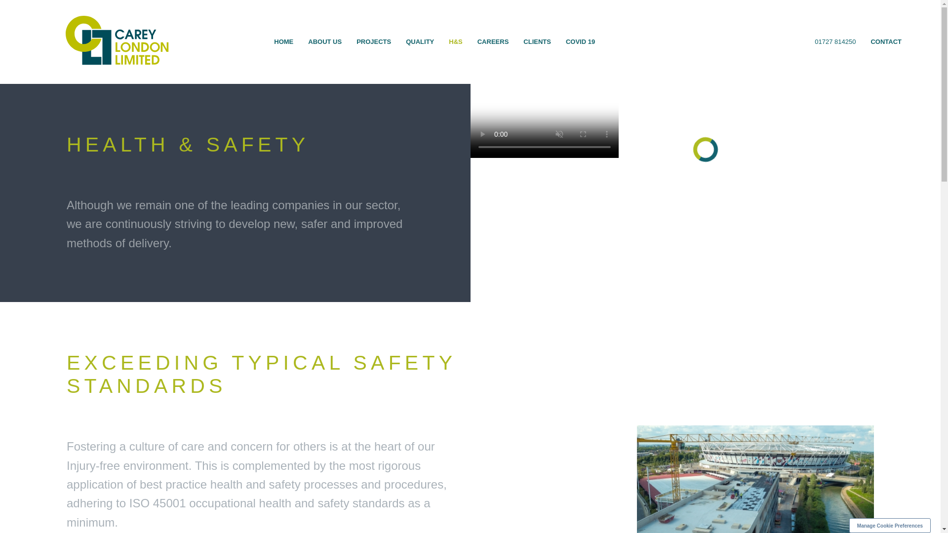  I want to click on HOME, so click(283, 41).